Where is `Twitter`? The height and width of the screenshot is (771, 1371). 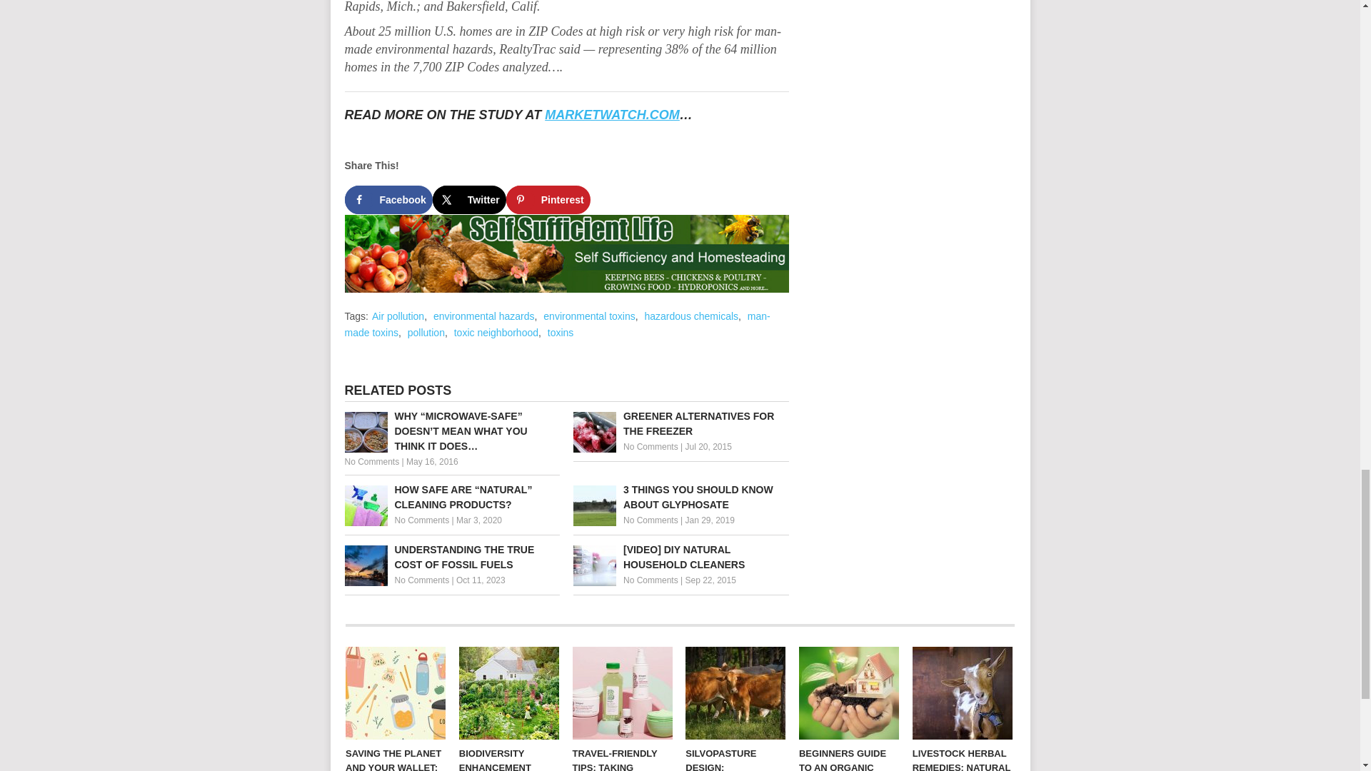 Twitter is located at coordinates (469, 200).